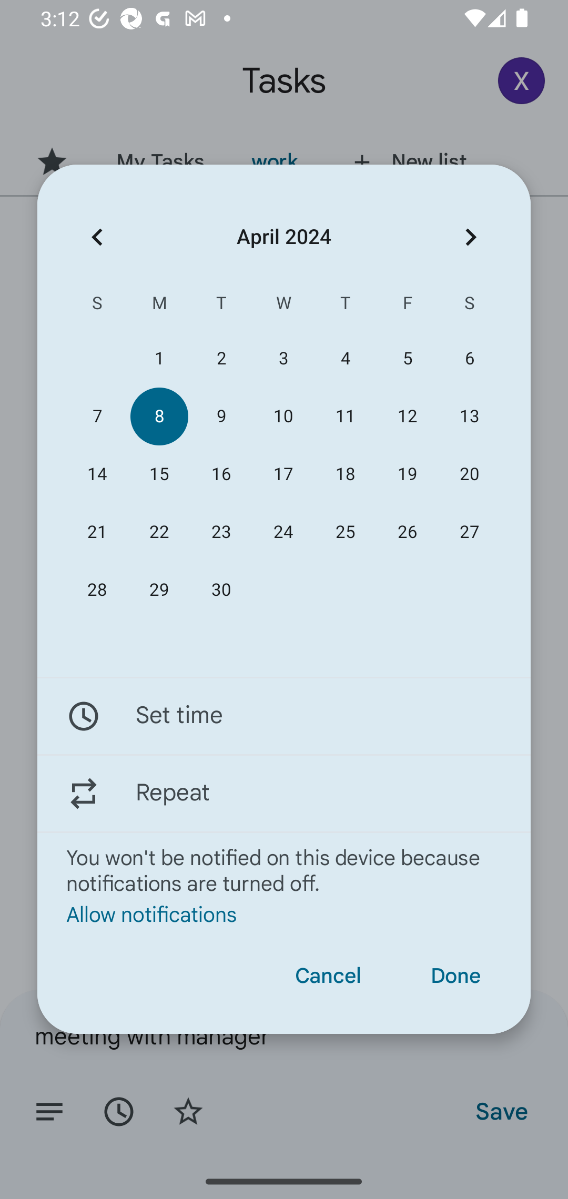 This screenshot has width=568, height=1199. What do you see at coordinates (221, 474) in the screenshot?
I see `16 16 April 2024` at bounding box center [221, 474].